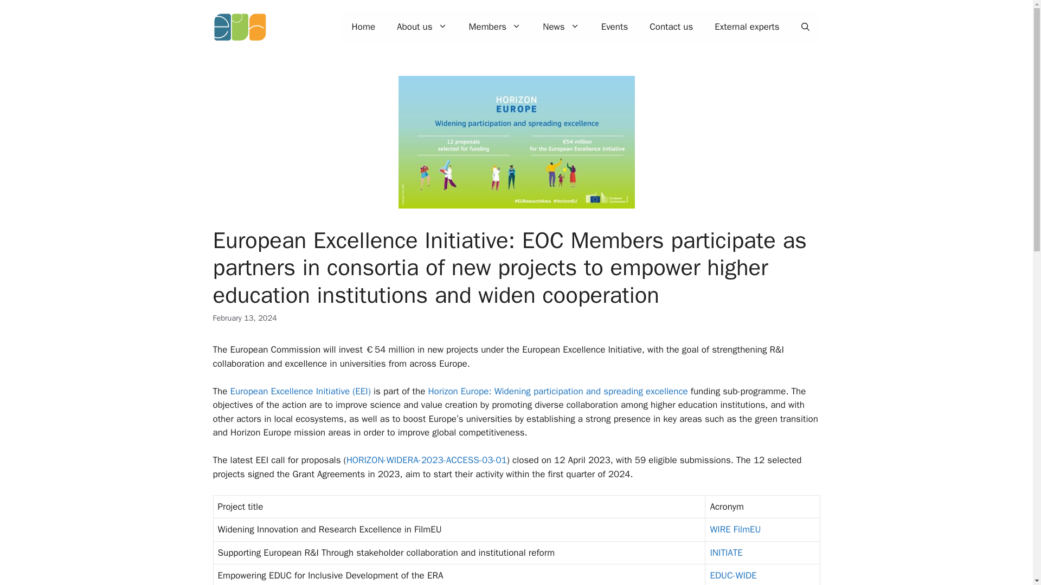 The width and height of the screenshot is (1041, 585). Describe the element at coordinates (671, 27) in the screenshot. I see `Contact us` at that location.